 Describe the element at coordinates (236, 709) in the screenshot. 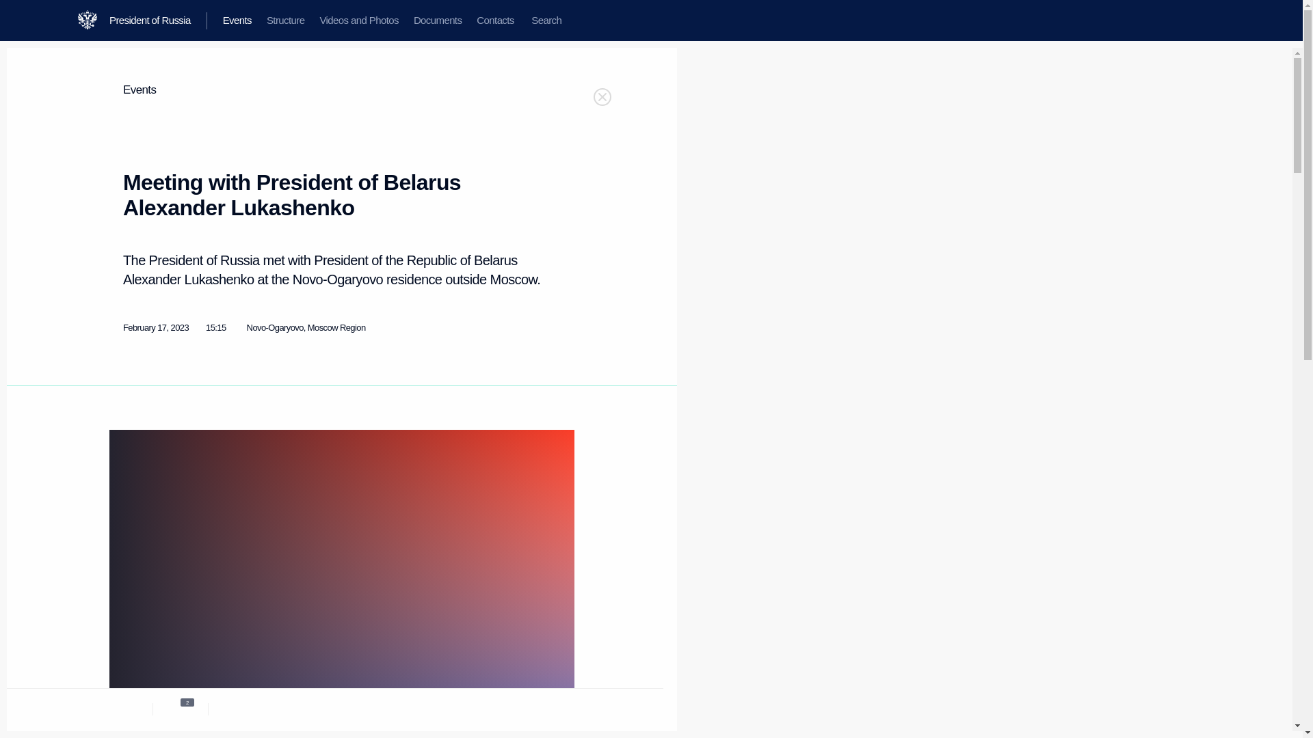

I see `Video` at that location.